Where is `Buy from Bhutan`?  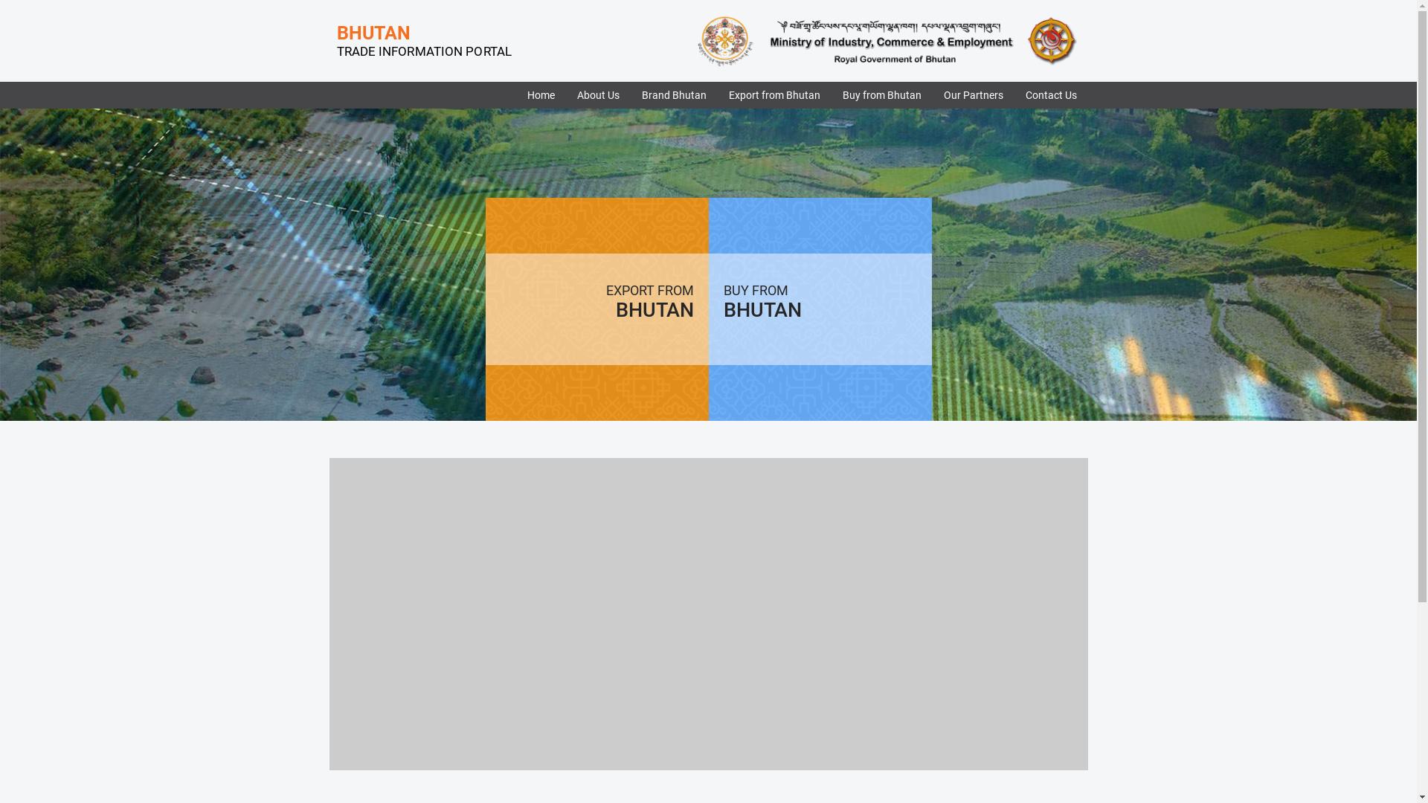 Buy from Bhutan is located at coordinates (881, 95).